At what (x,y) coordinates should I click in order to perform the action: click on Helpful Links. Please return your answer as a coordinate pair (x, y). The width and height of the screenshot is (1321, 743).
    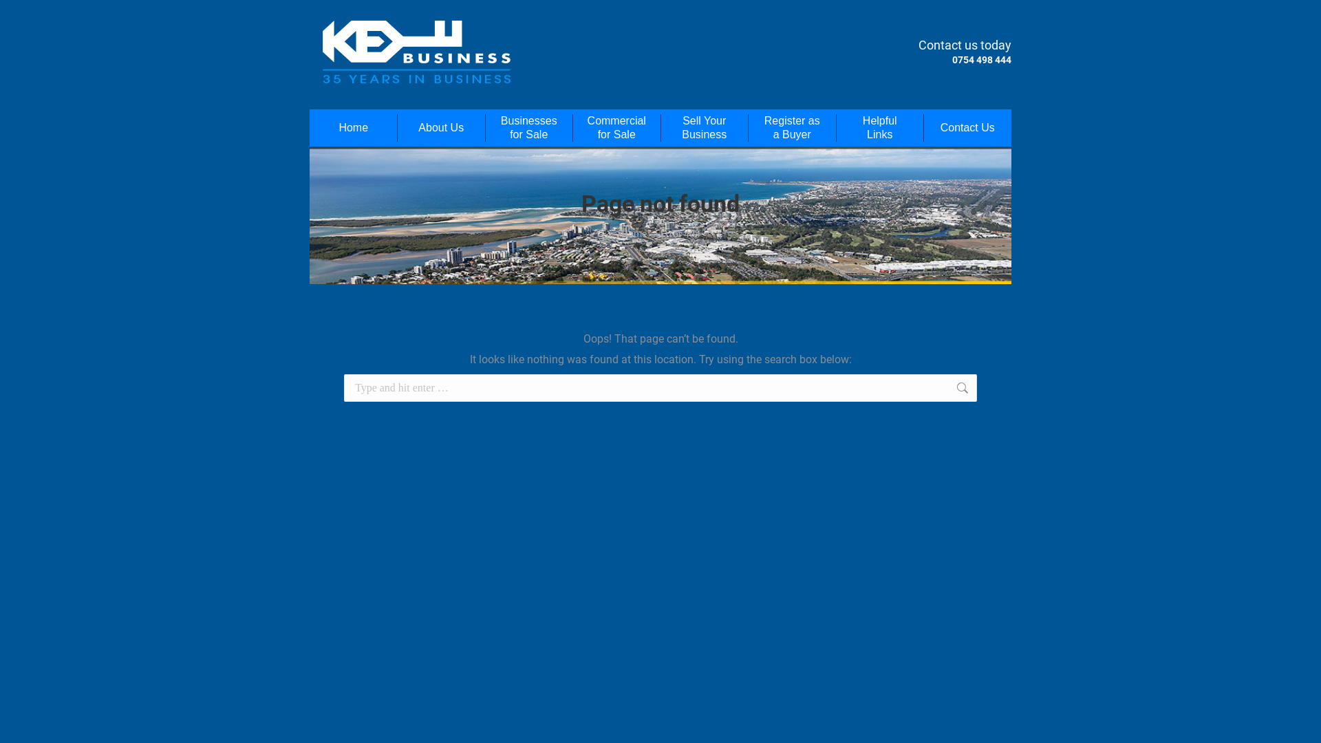
    Looking at the image, I should click on (880, 128).